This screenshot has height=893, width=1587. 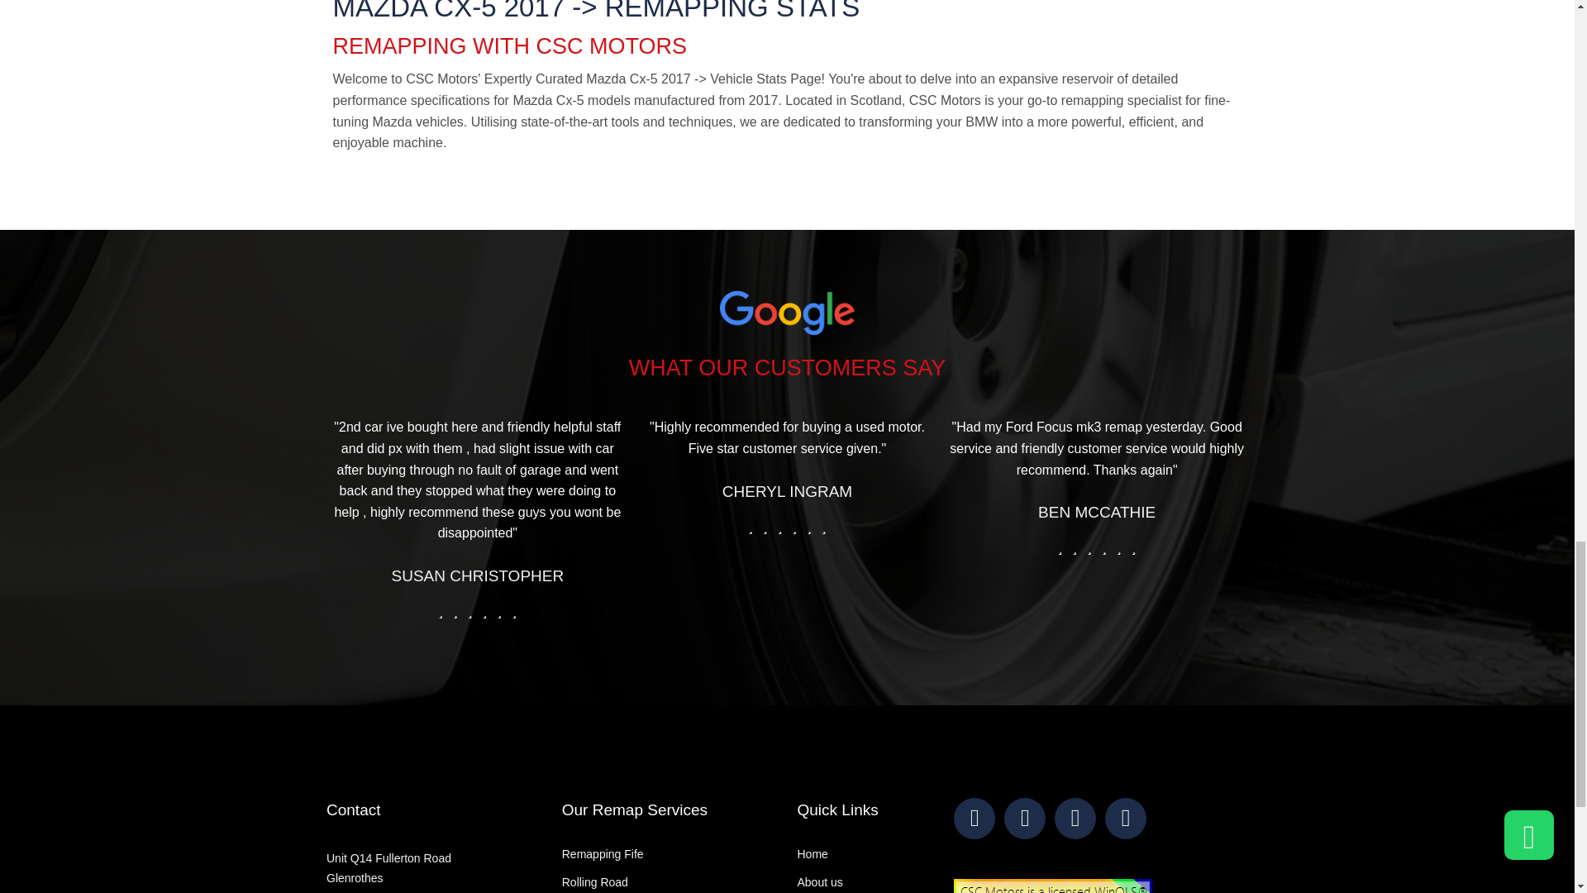 What do you see at coordinates (787, 491) in the screenshot?
I see `BEN MCCATHIE` at bounding box center [787, 491].